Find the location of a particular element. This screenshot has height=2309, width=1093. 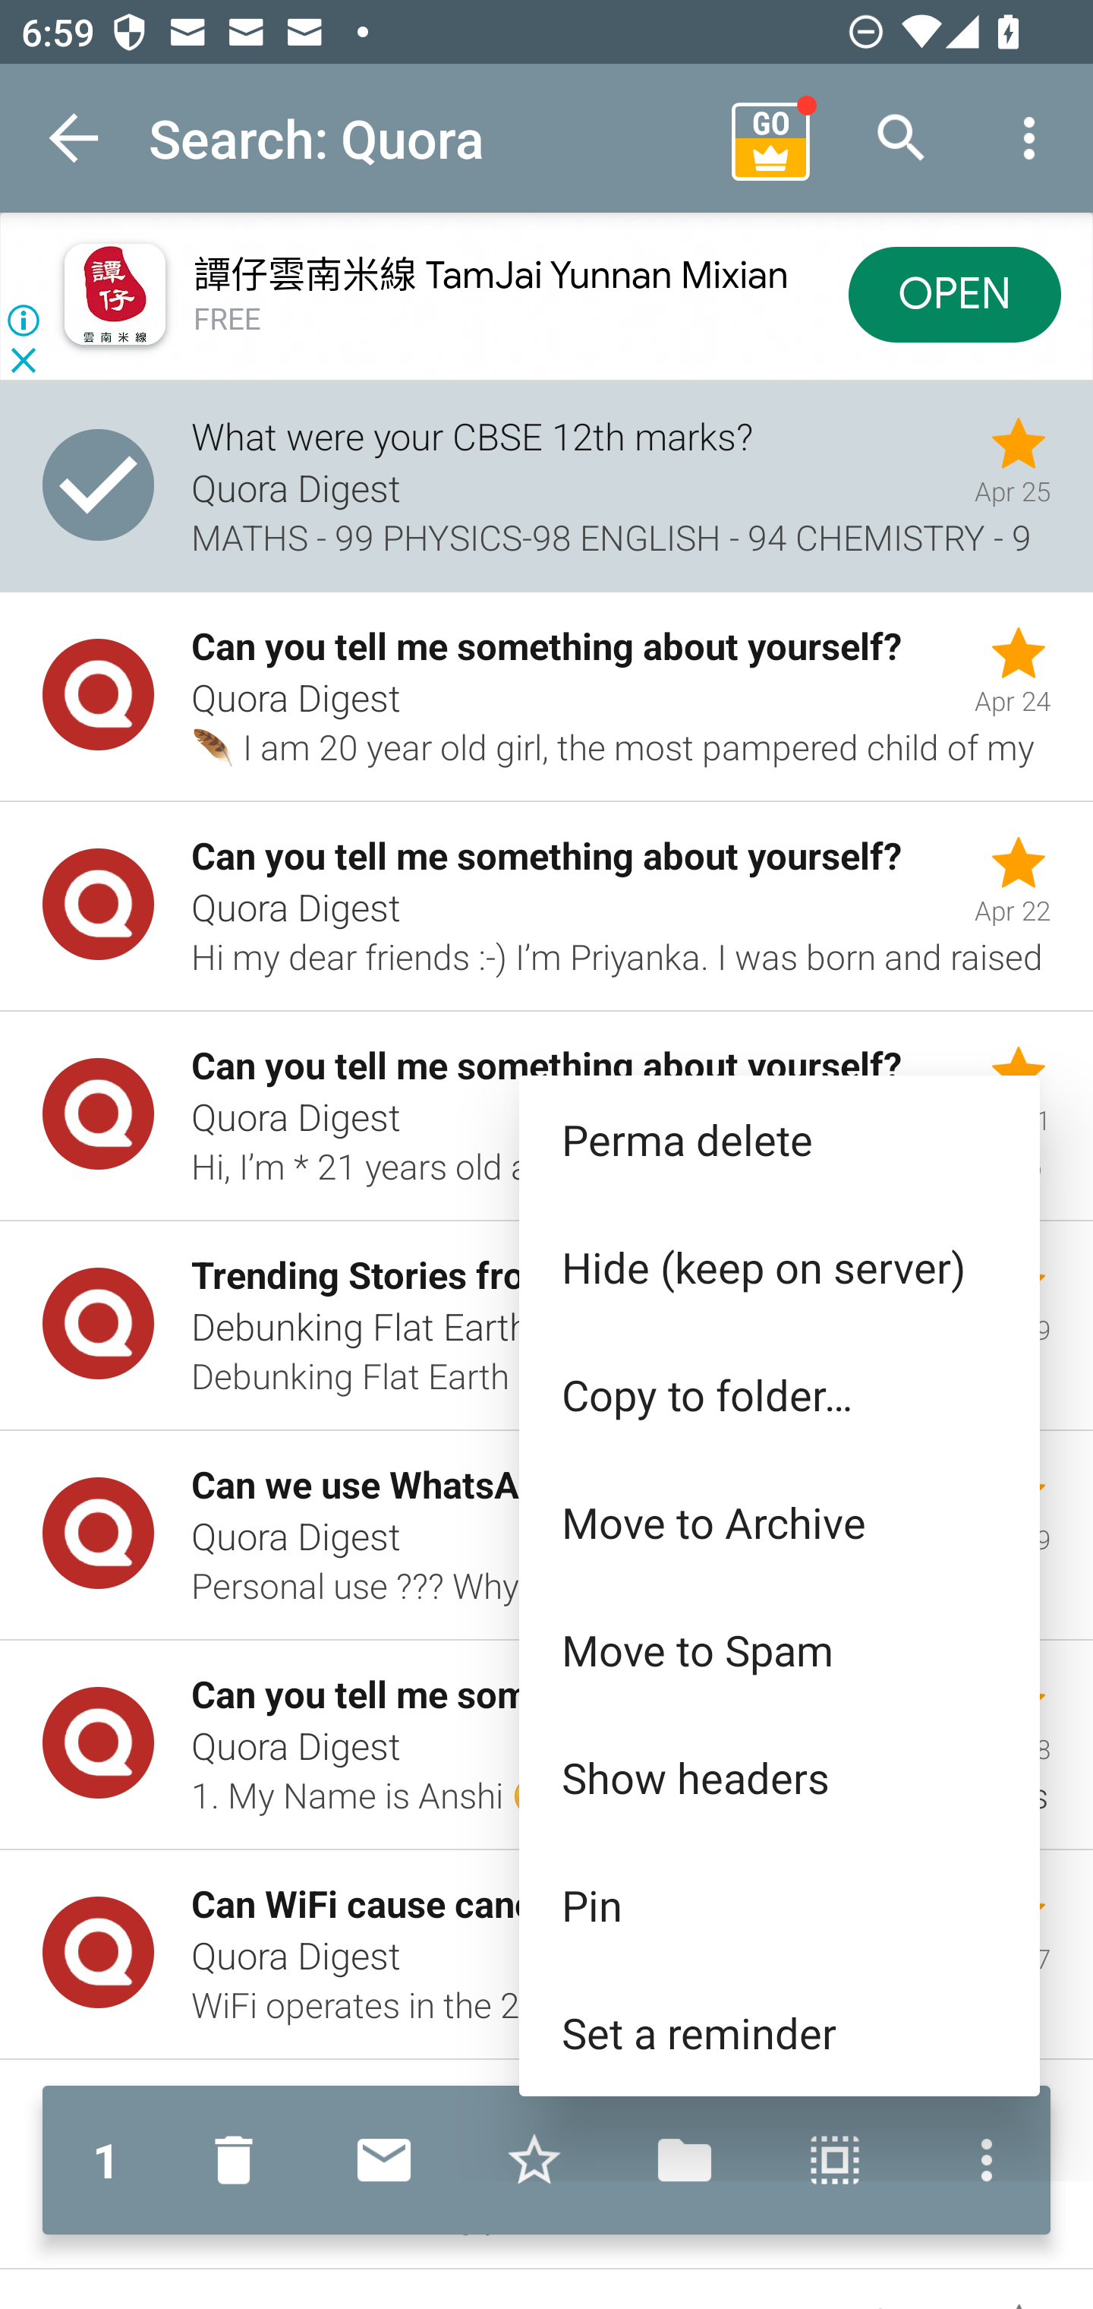

Perma delete is located at coordinates (779, 1139).